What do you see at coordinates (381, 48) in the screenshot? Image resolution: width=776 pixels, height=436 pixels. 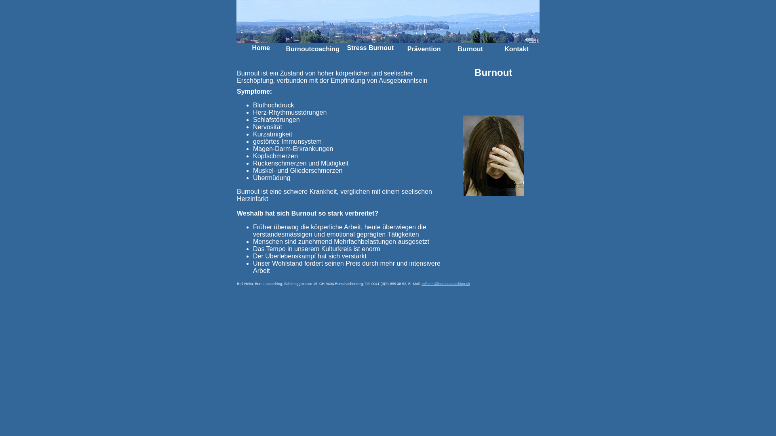 I see `Burnout` at bounding box center [381, 48].